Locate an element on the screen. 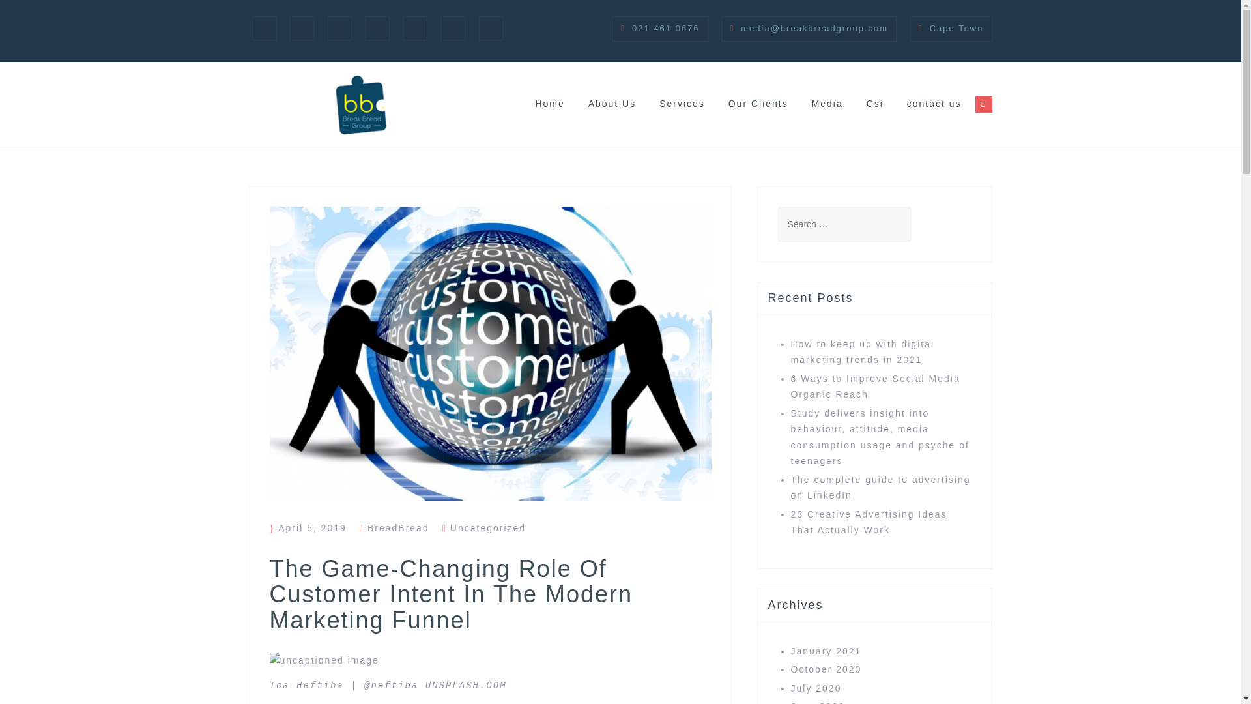 This screenshot has height=704, width=1251. contact us is located at coordinates (491, 27).